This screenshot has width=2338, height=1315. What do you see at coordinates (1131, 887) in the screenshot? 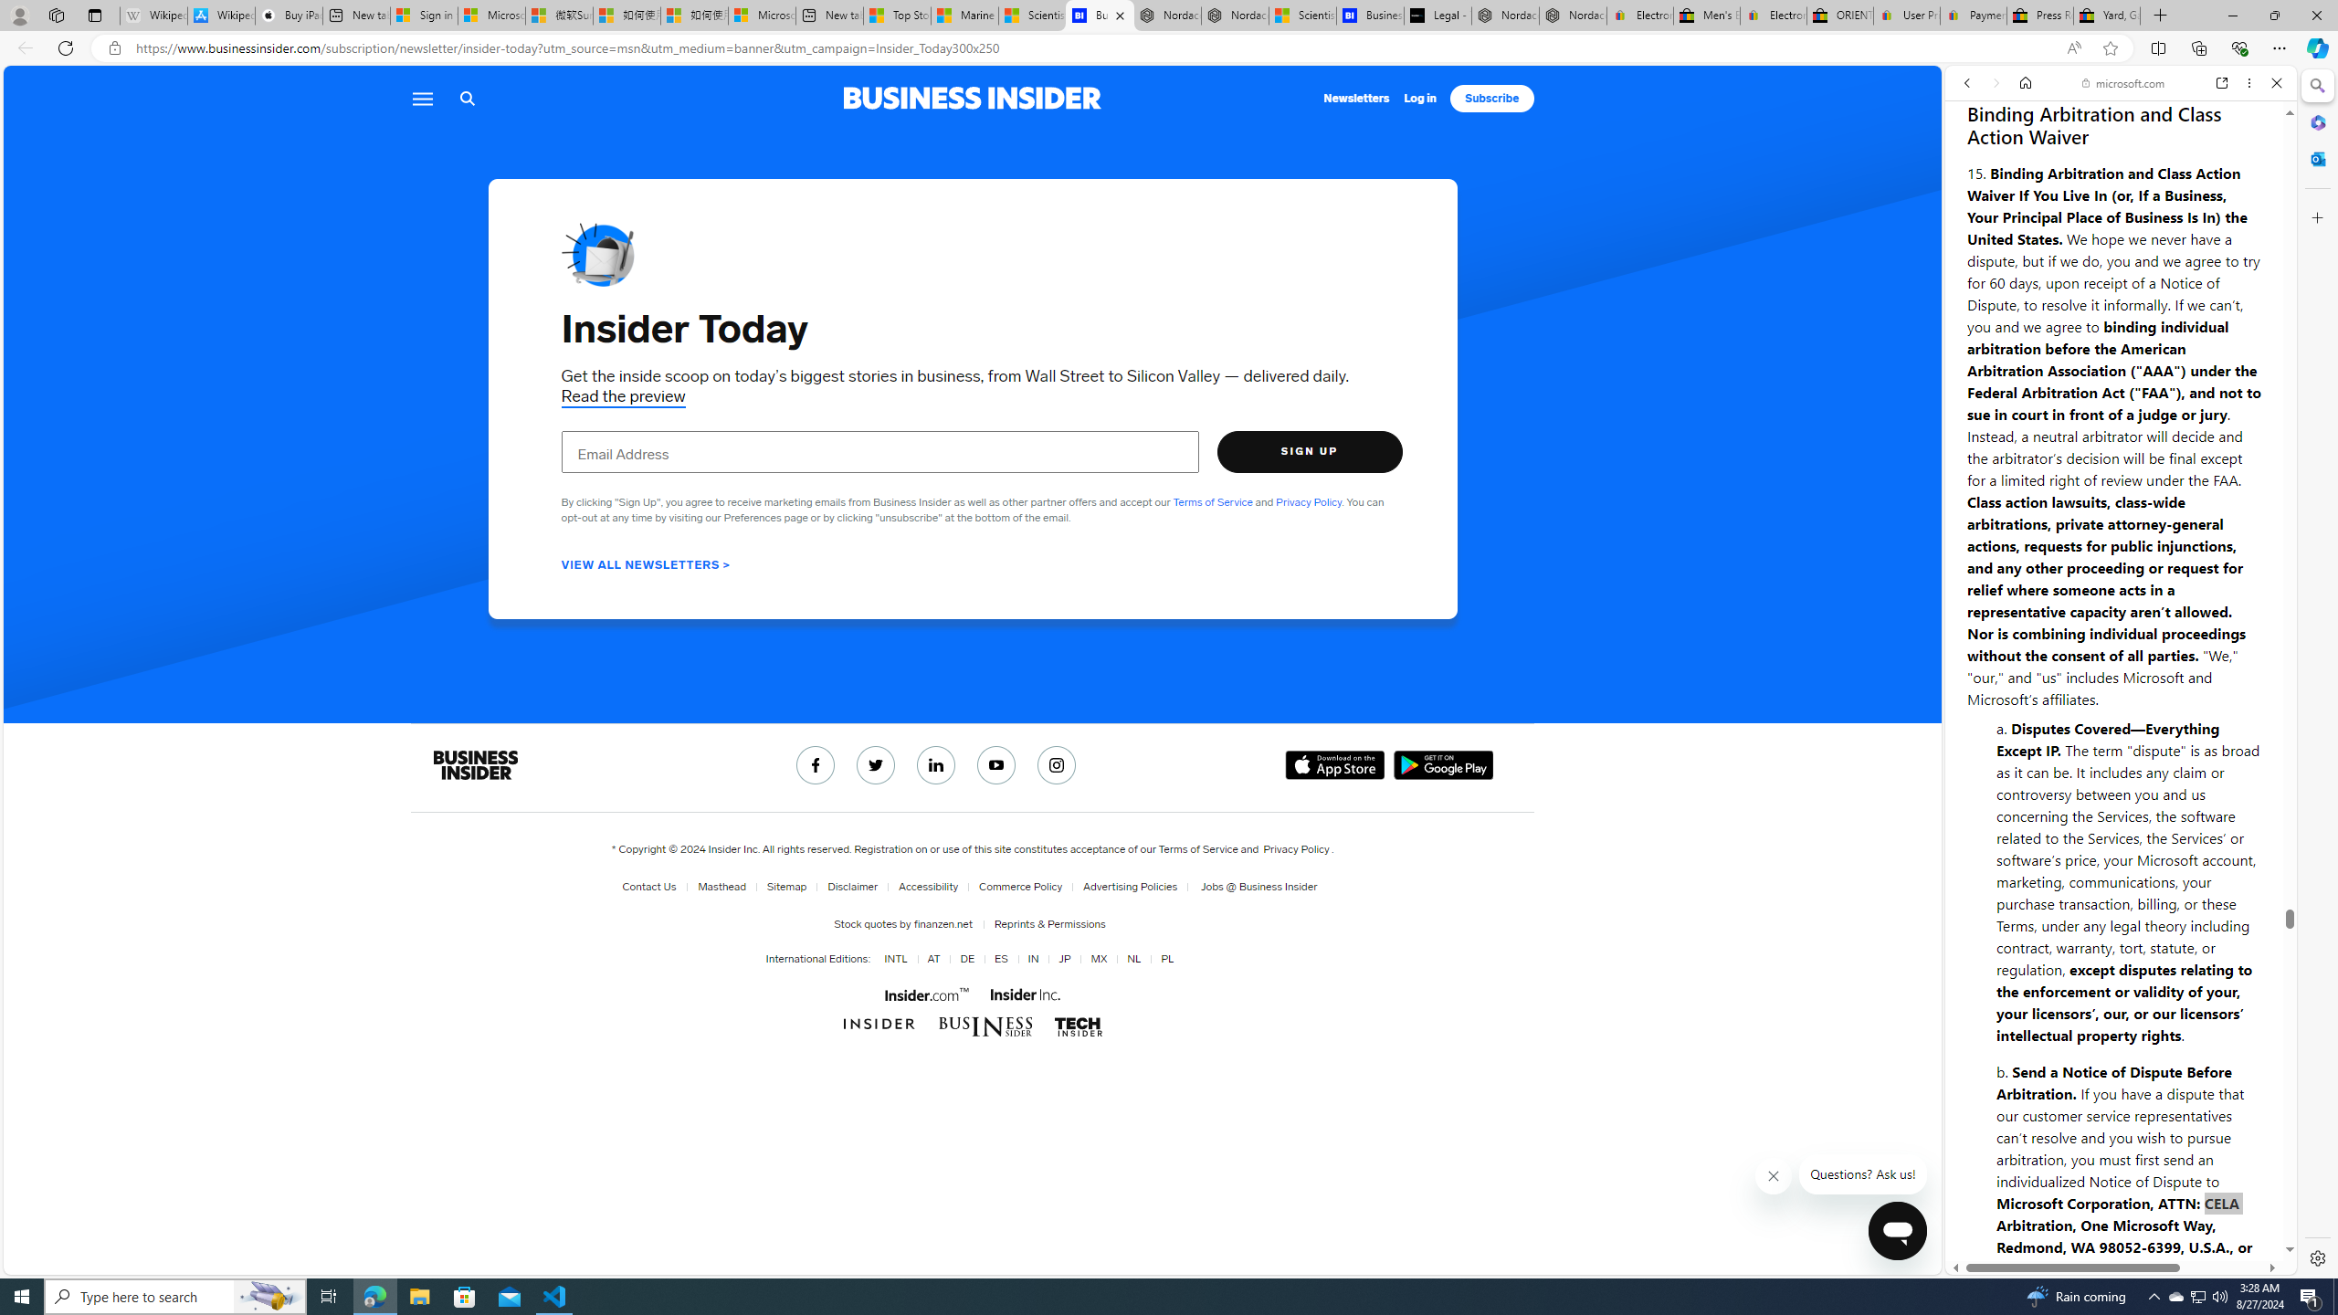
I see `Advertising Policies` at bounding box center [1131, 887].